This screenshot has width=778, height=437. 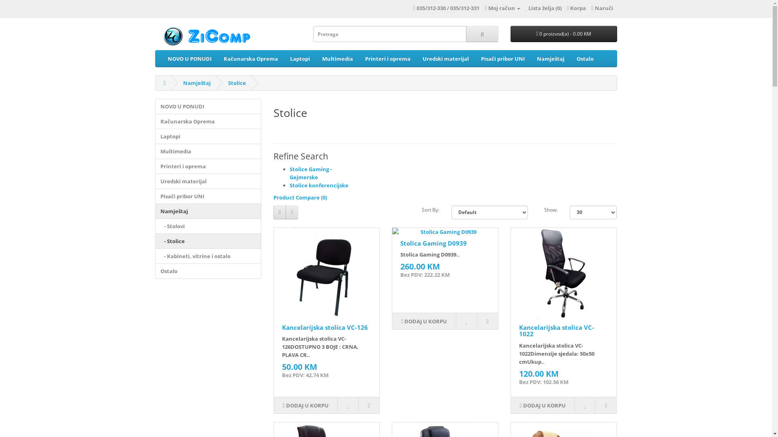 I want to click on Stolice konferencijske, so click(x=319, y=185).